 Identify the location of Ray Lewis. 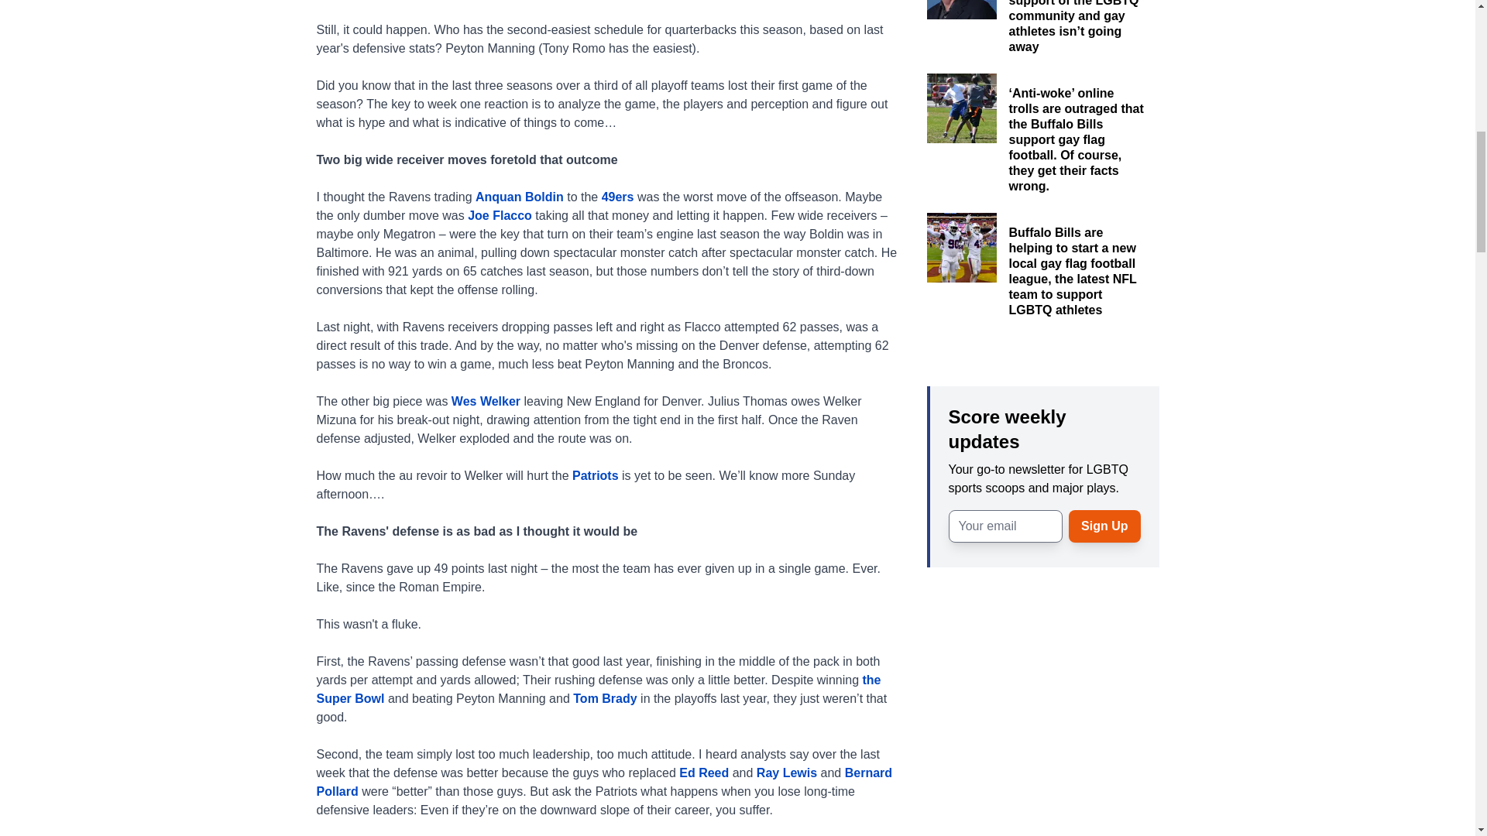
(787, 773).